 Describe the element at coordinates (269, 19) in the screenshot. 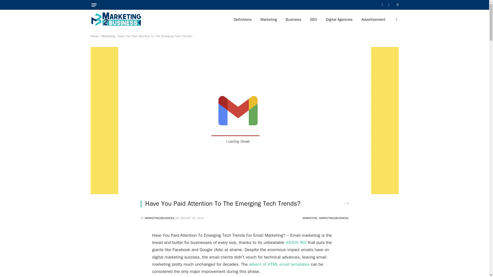

I see `Marketing` at that location.